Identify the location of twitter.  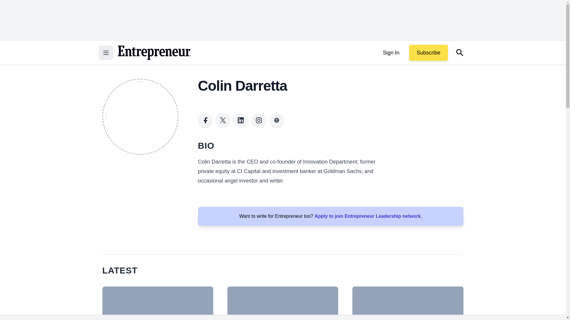
(223, 120).